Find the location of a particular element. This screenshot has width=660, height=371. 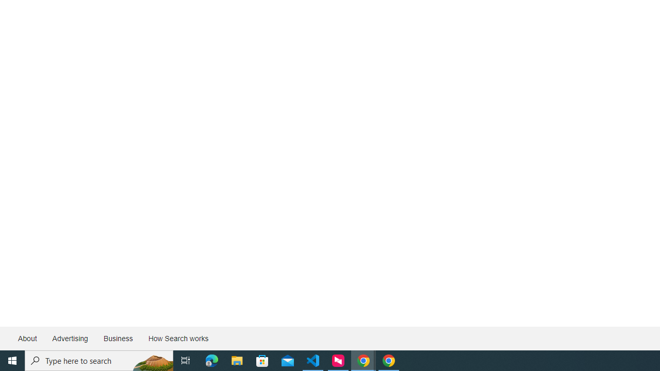

About is located at coordinates (28, 338).